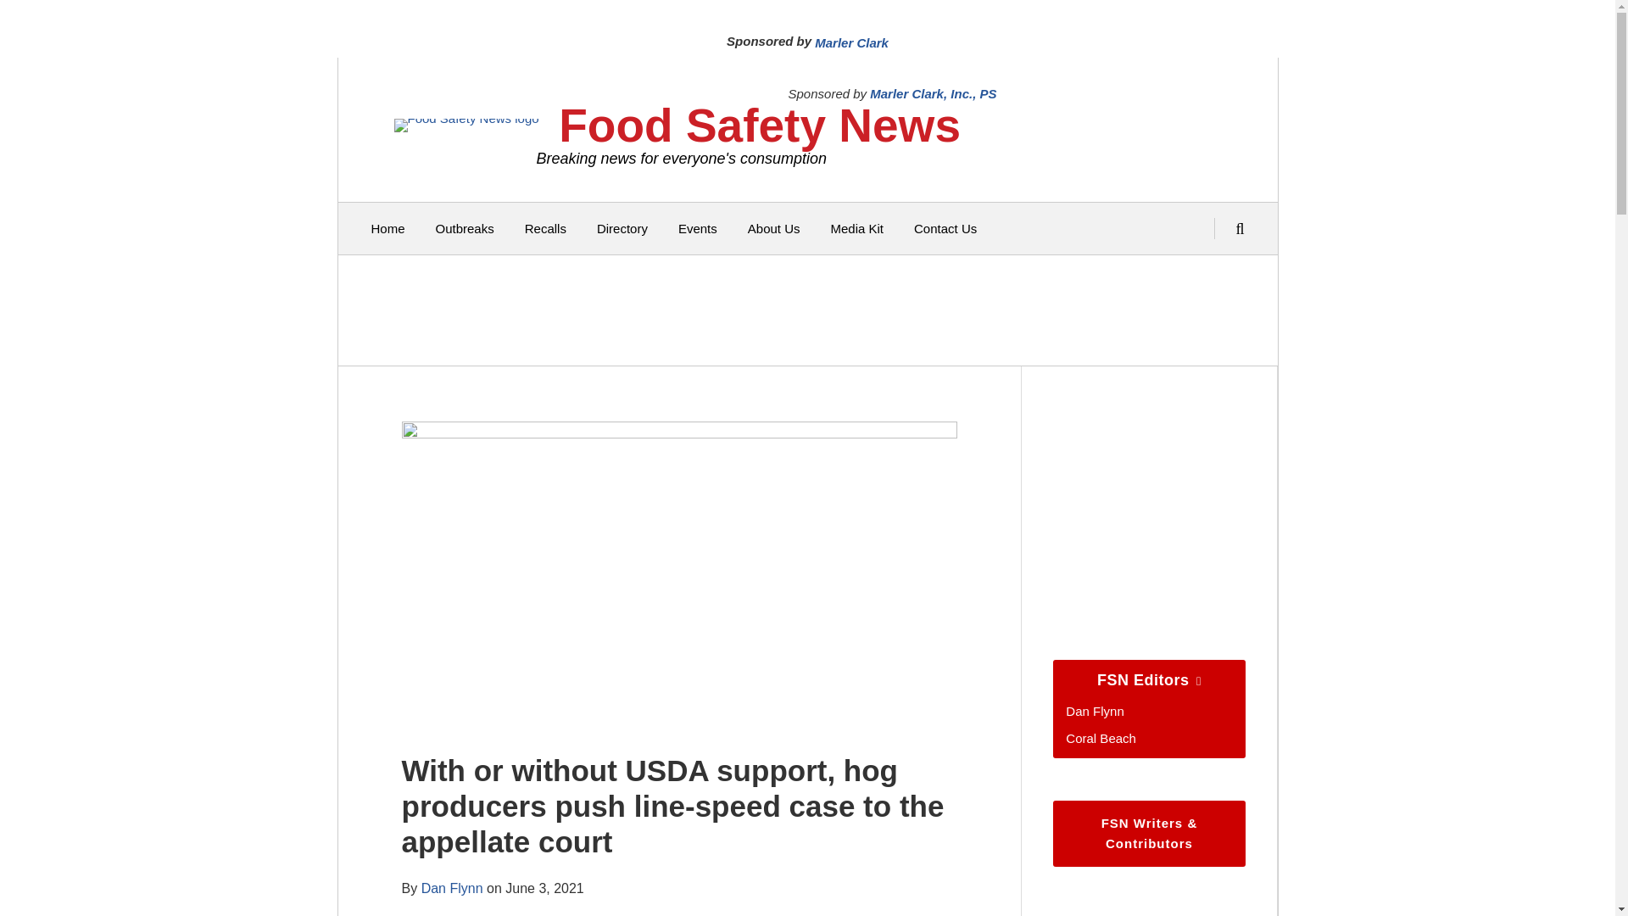 This screenshot has height=916, width=1628. Describe the element at coordinates (453, 888) in the screenshot. I see `Dan Flynn` at that location.